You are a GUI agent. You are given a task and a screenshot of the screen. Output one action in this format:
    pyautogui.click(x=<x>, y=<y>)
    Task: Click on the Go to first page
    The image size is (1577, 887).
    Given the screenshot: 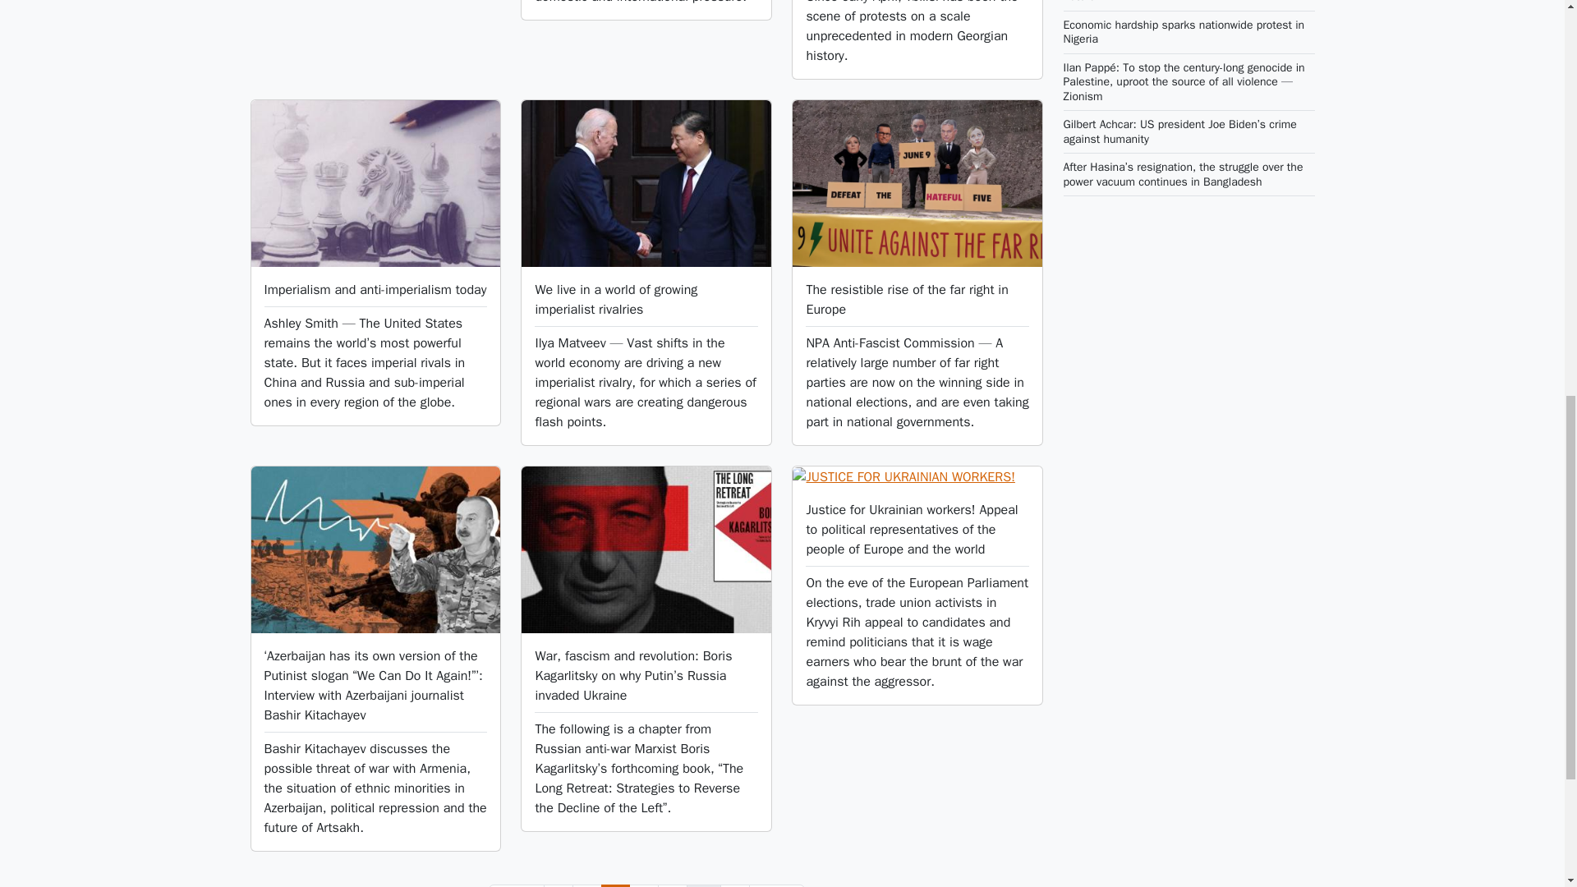 What is the action you would take?
    pyautogui.click(x=616, y=885)
    